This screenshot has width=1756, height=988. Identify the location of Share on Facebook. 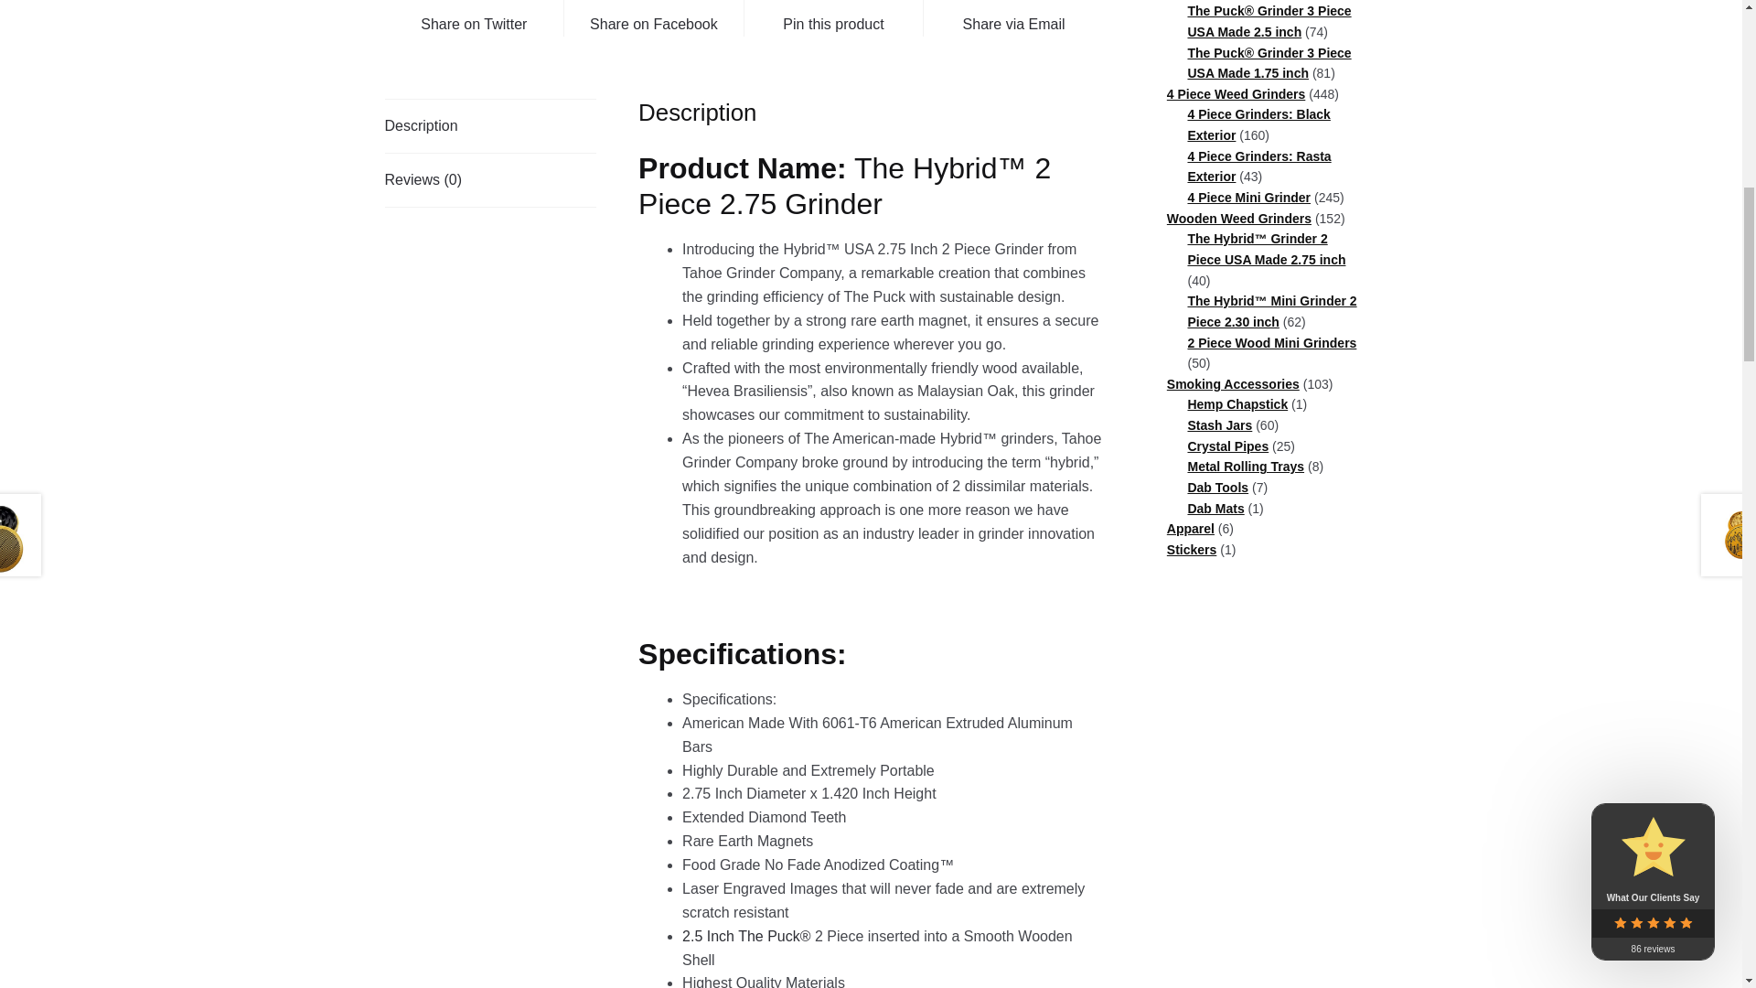
(653, 18).